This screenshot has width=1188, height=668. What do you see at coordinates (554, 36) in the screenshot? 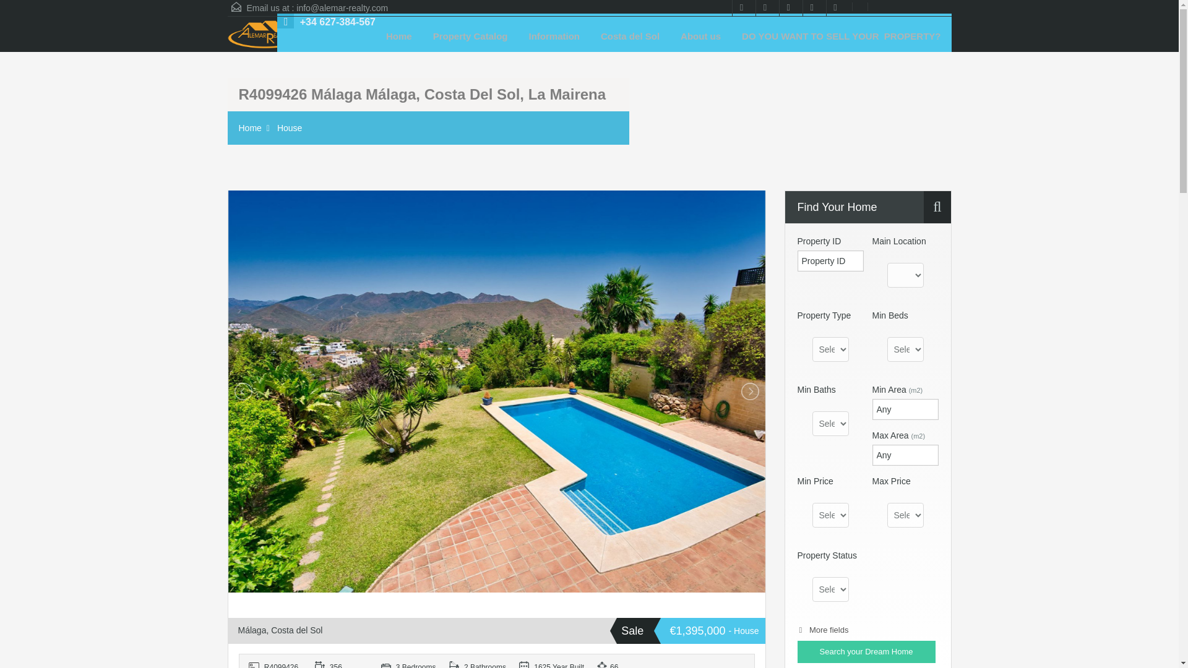
I see `Information` at bounding box center [554, 36].